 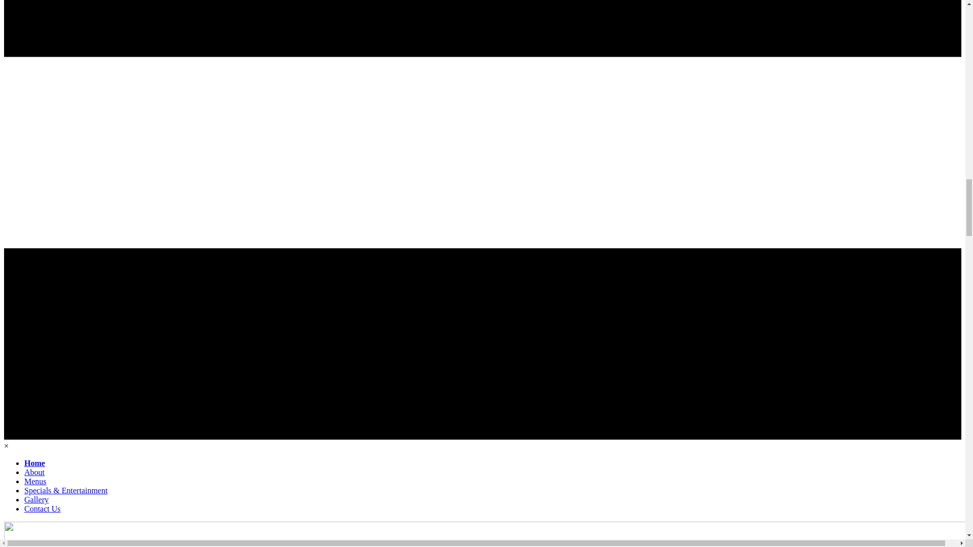 I want to click on About, so click(x=34, y=472).